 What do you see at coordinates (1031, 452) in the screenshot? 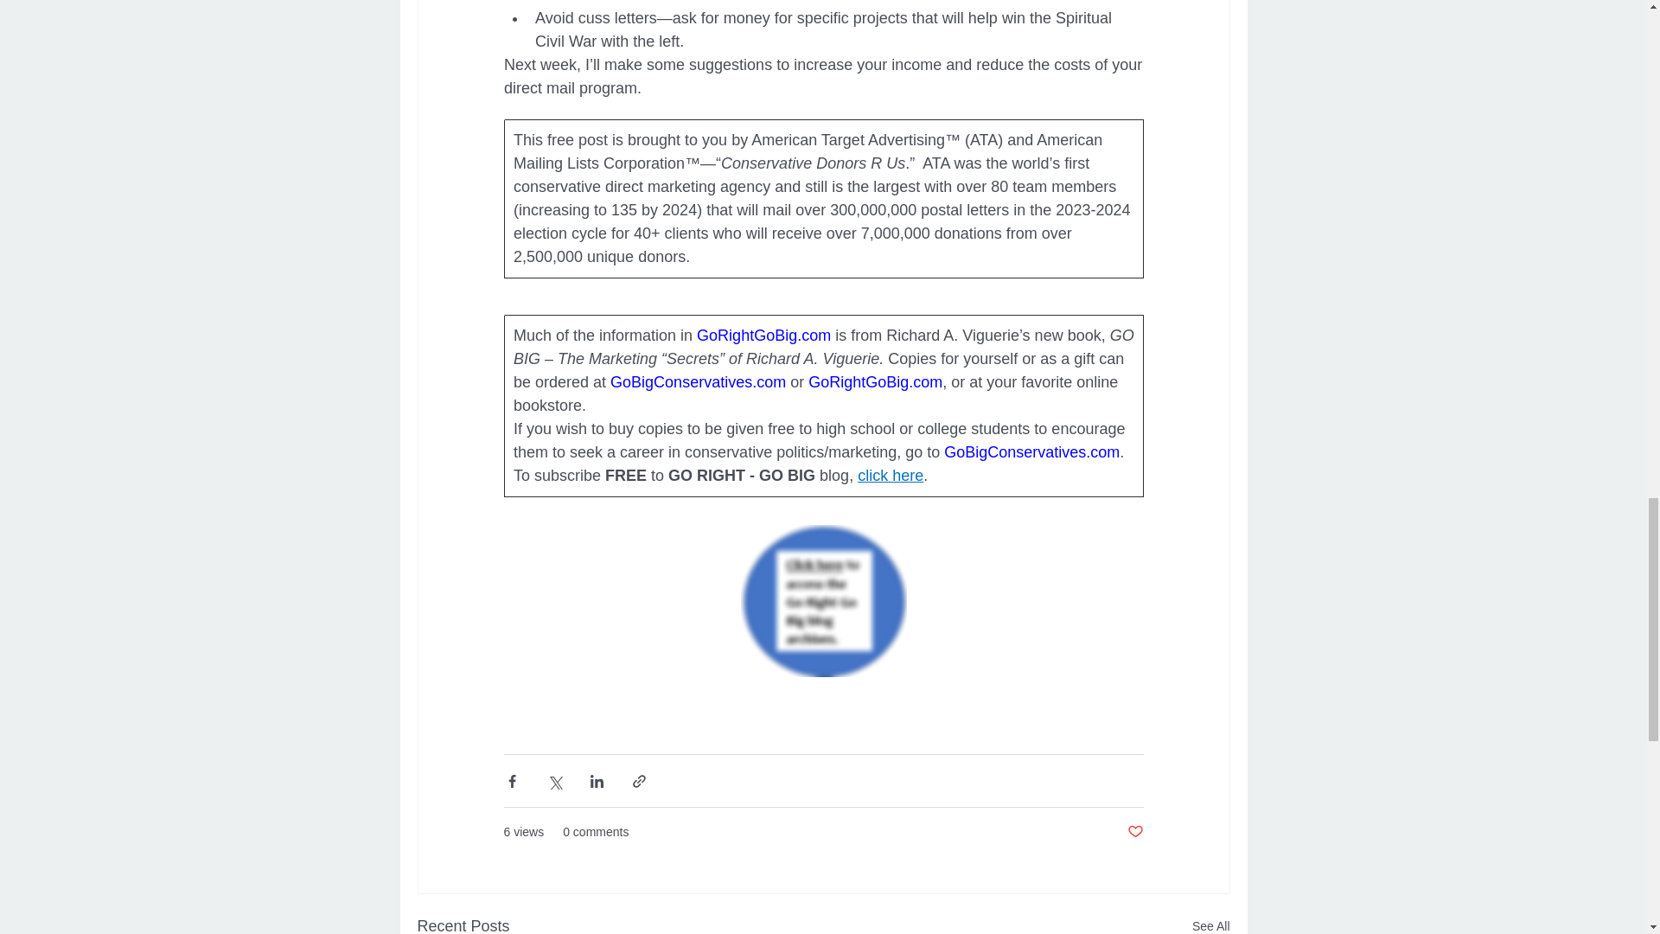
I see `GoBigConservatives.com` at bounding box center [1031, 452].